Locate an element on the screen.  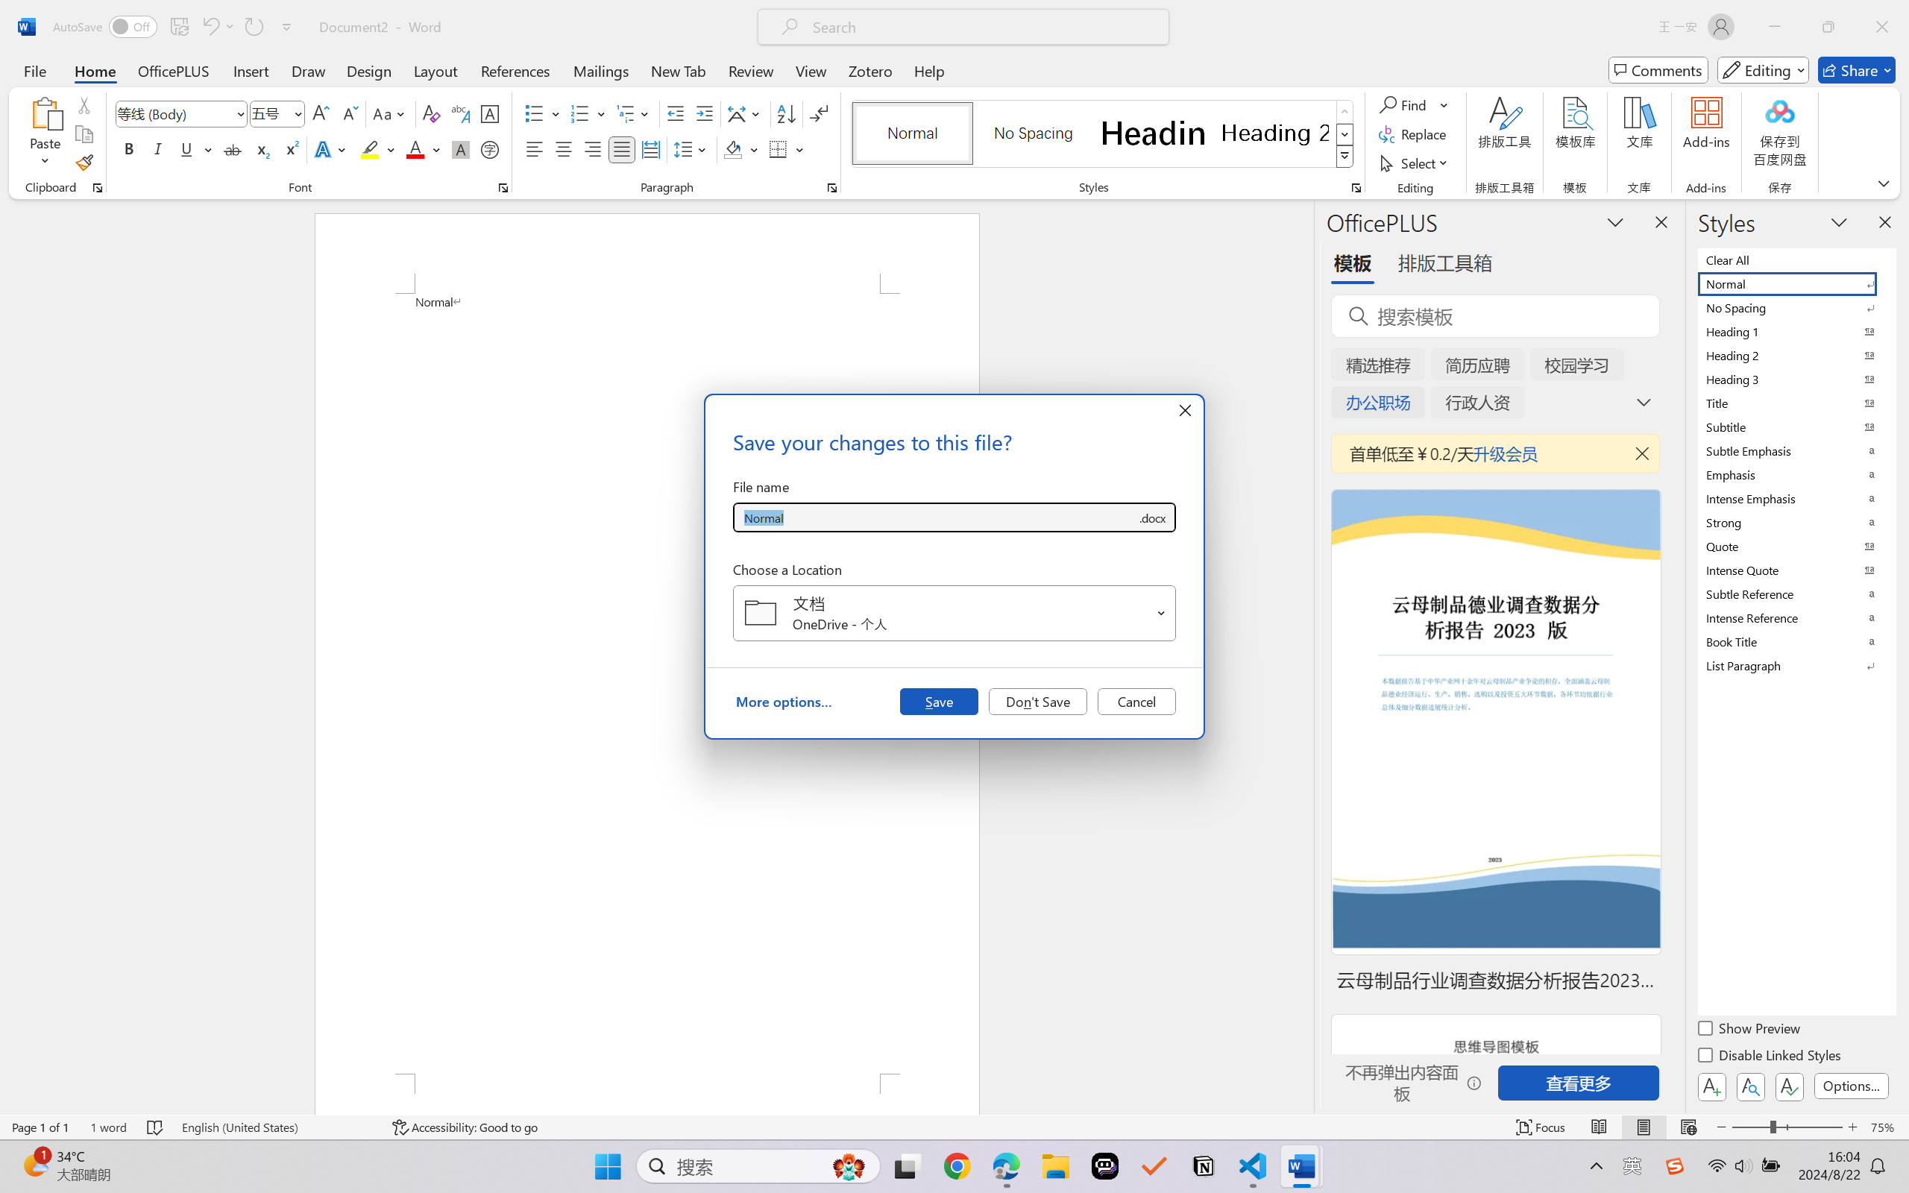
Find is located at coordinates (1405, 104).